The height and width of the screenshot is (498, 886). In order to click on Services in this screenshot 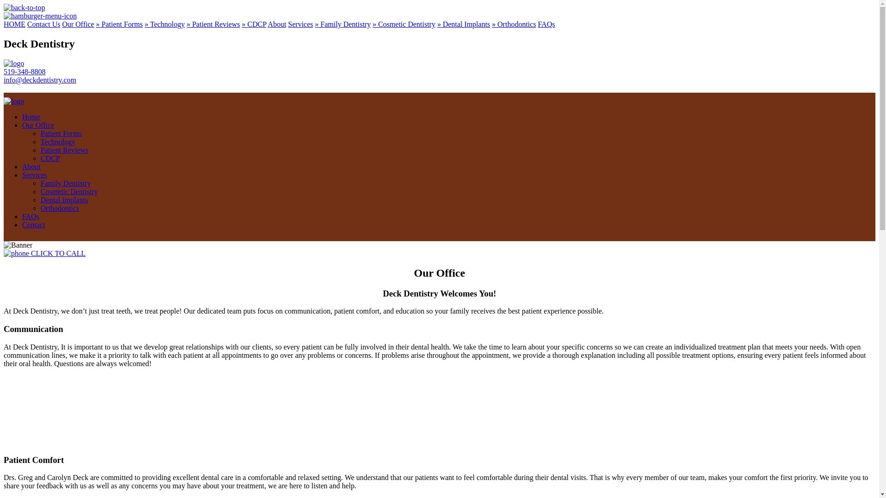, I will do `click(34, 175)`.